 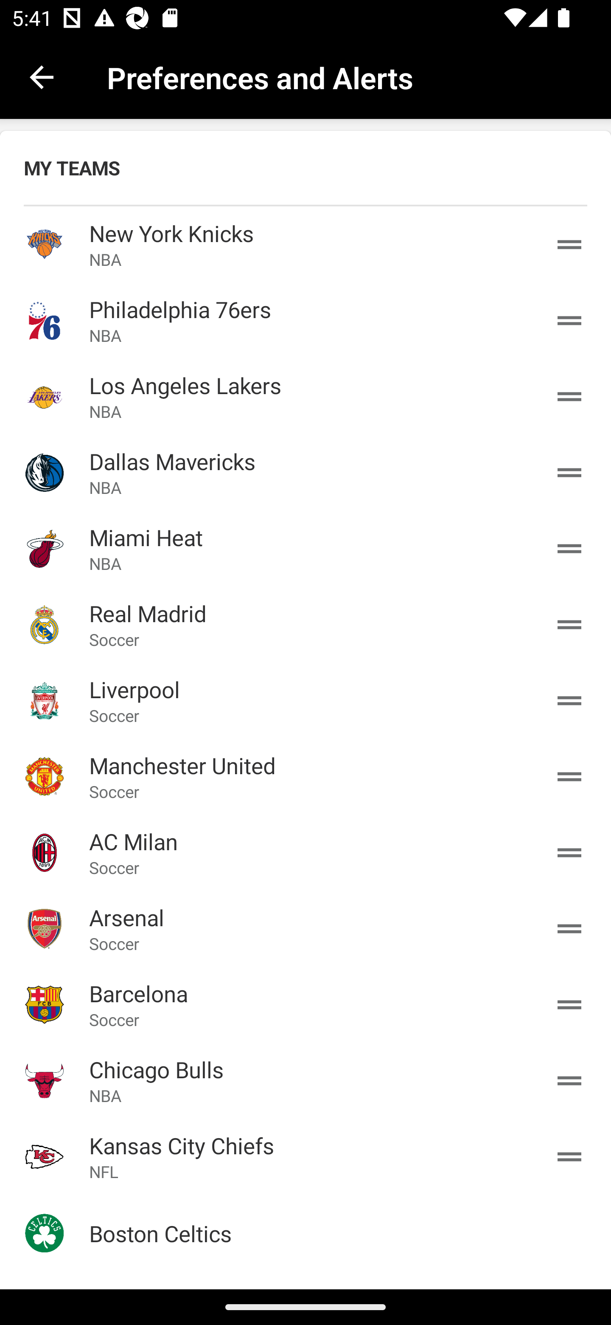 What do you see at coordinates (305, 1004) in the screenshot?
I see `Barcelona Barcelona Barcelona Soccer Soccer` at bounding box center [305, 1004].